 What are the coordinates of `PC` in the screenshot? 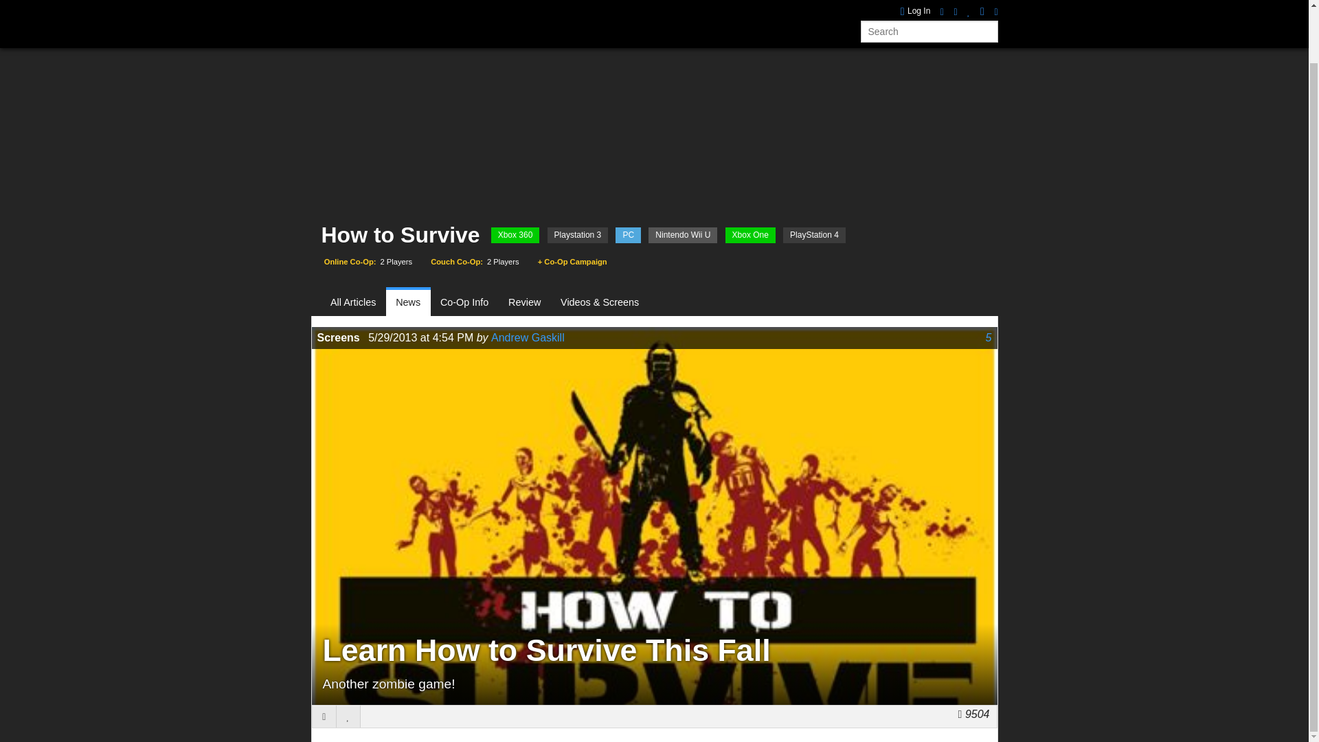 It's located at (628, 235).